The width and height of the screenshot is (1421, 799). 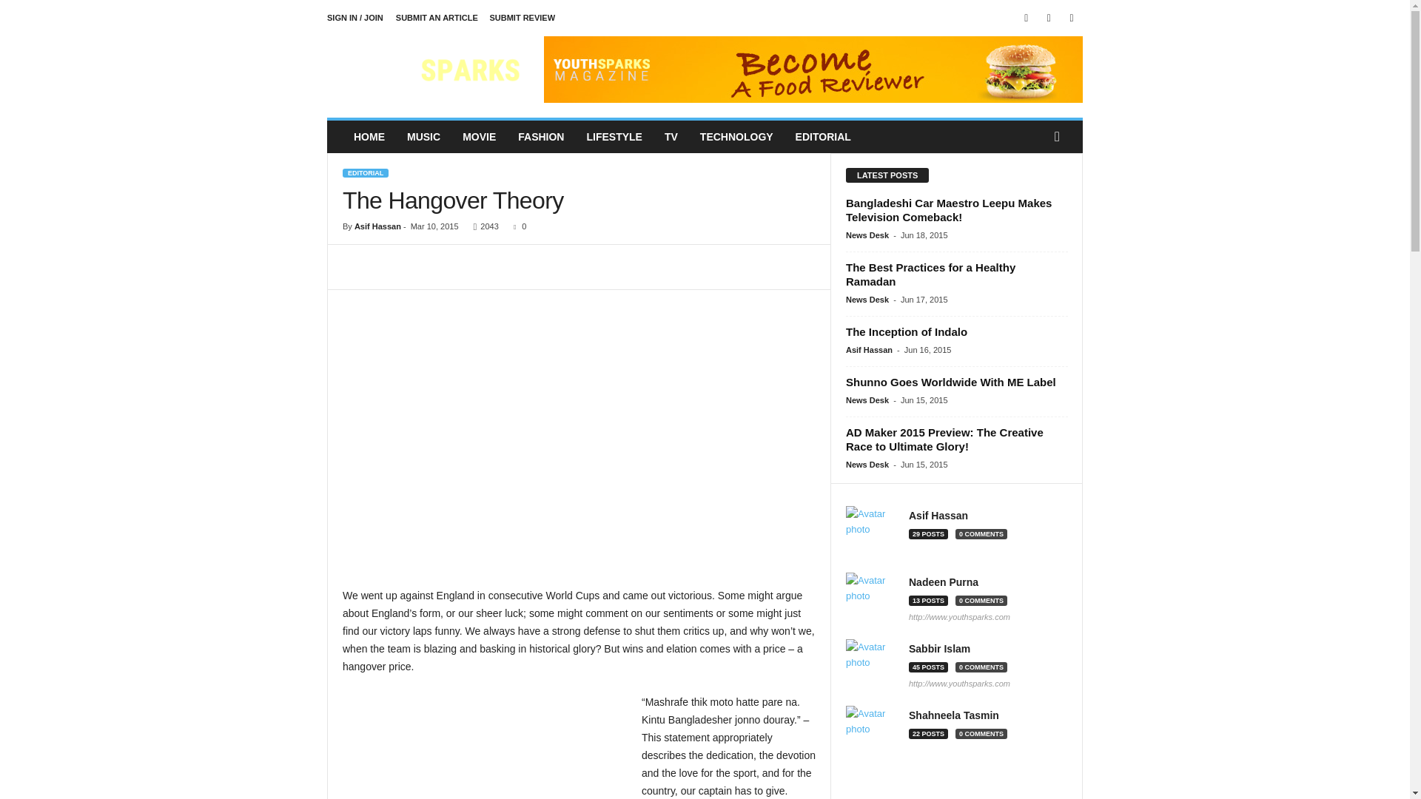 I want to click on SUBMIT REVIEW, so click(x=522, y=18).